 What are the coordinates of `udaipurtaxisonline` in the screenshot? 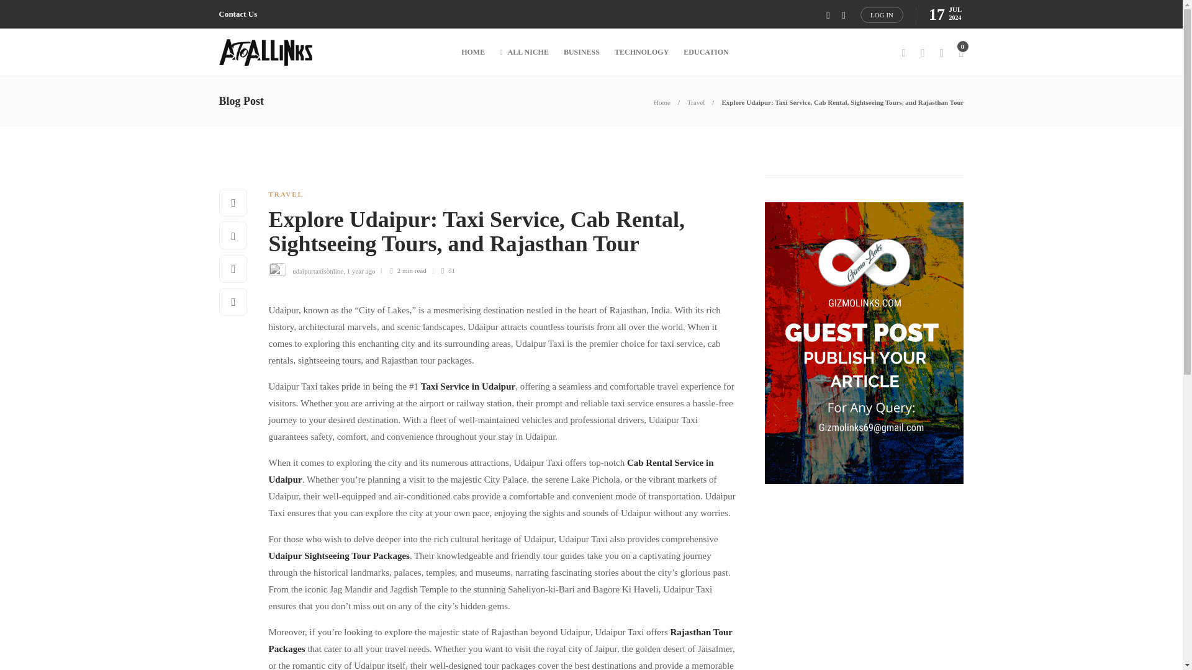 It's located at (317, 270).